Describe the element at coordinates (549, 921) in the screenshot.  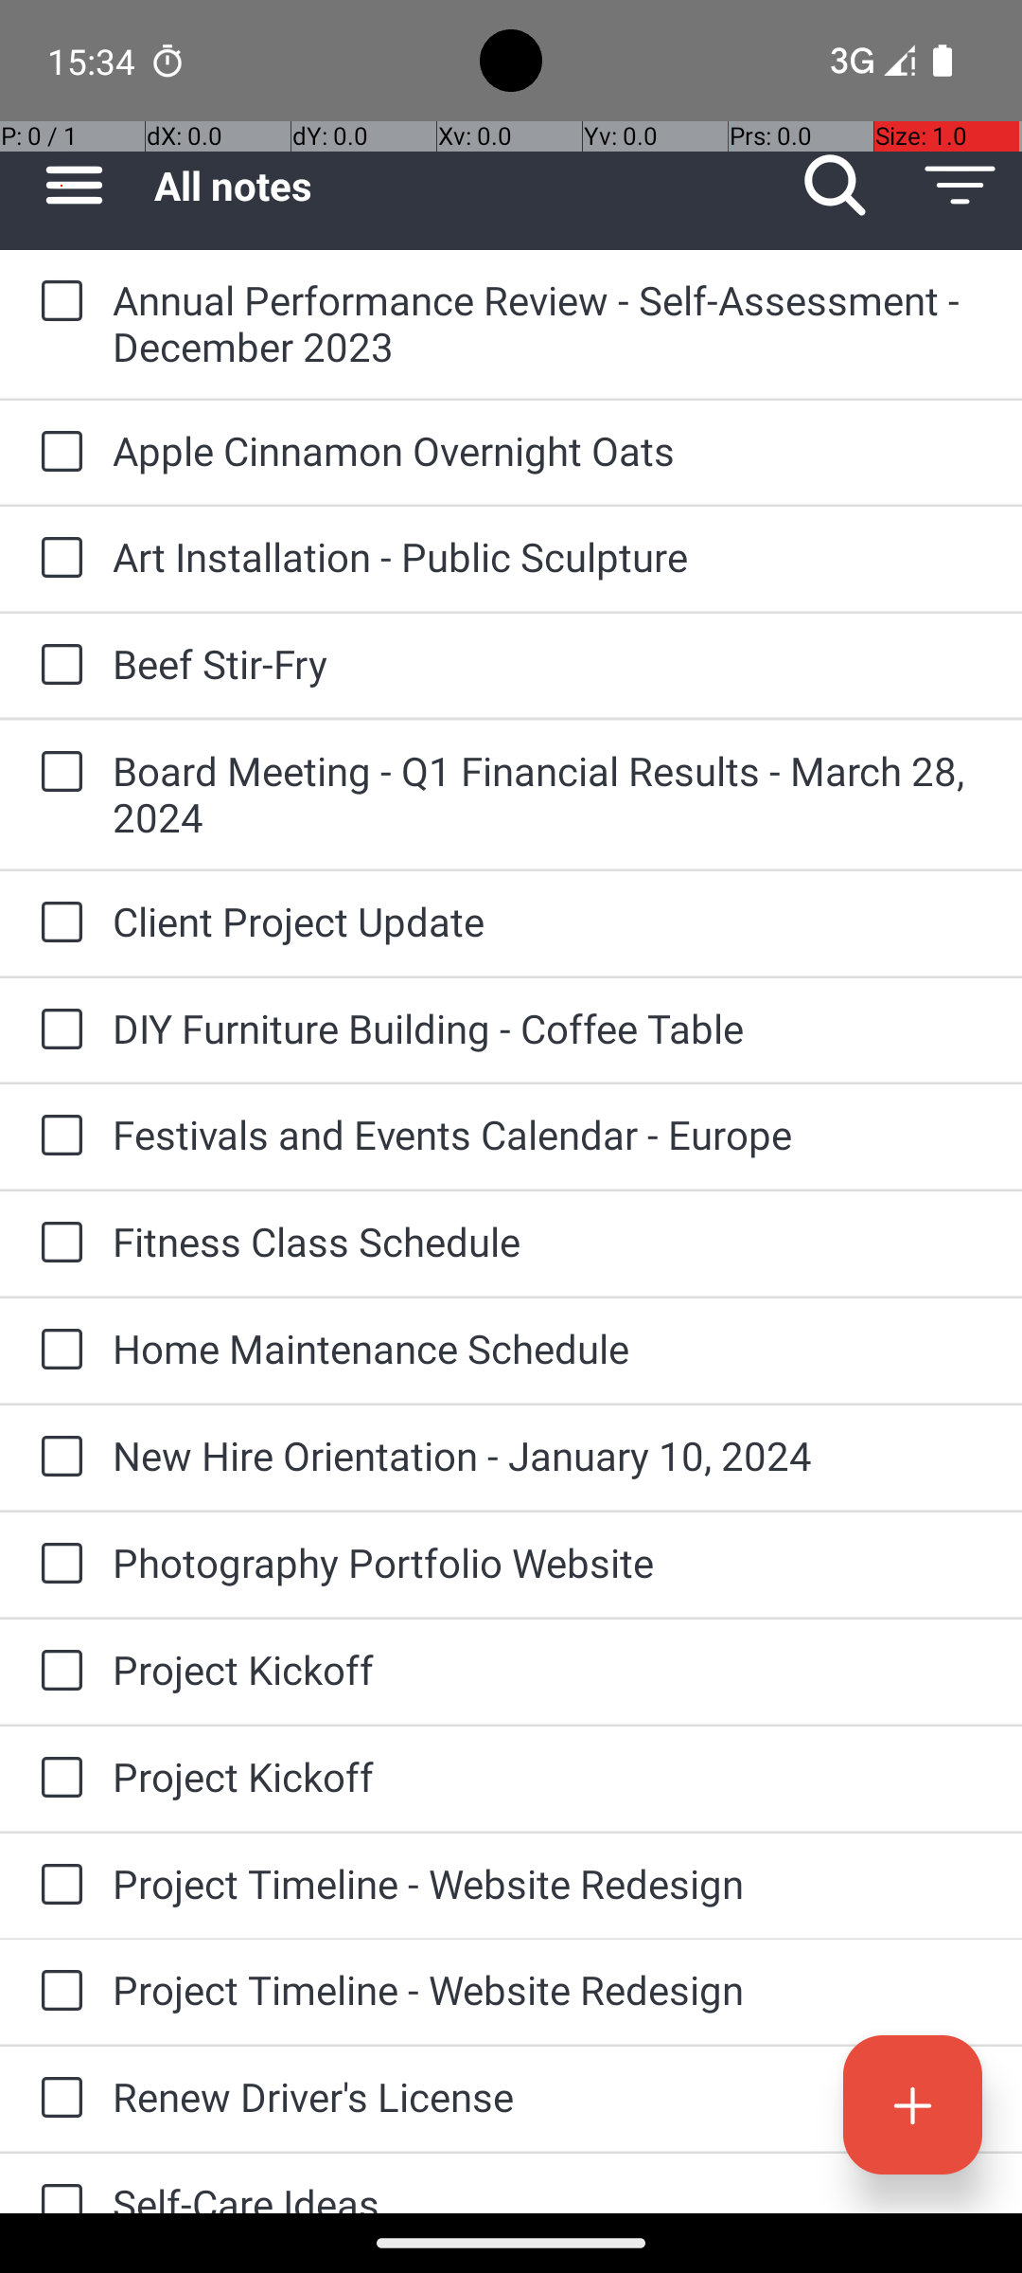
I see `Client Project Update` at that location.